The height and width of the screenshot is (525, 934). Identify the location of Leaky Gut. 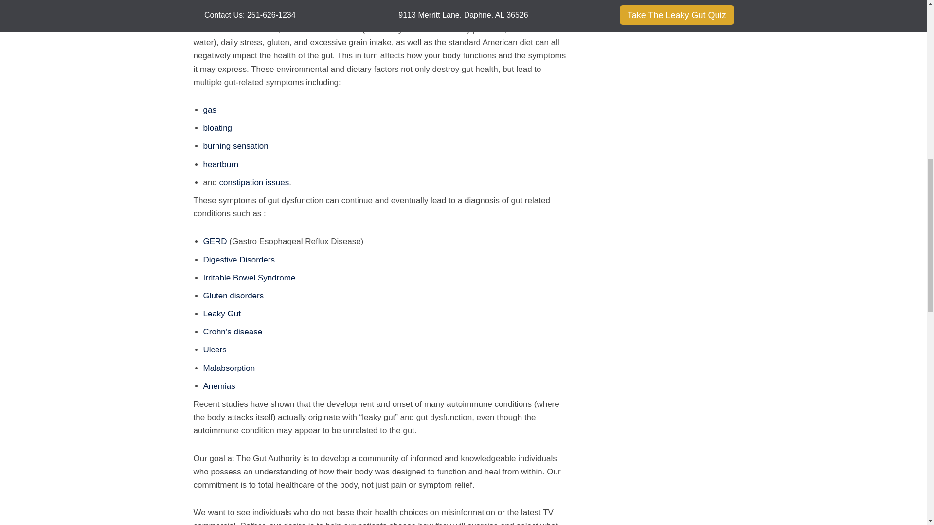
(222, 314).